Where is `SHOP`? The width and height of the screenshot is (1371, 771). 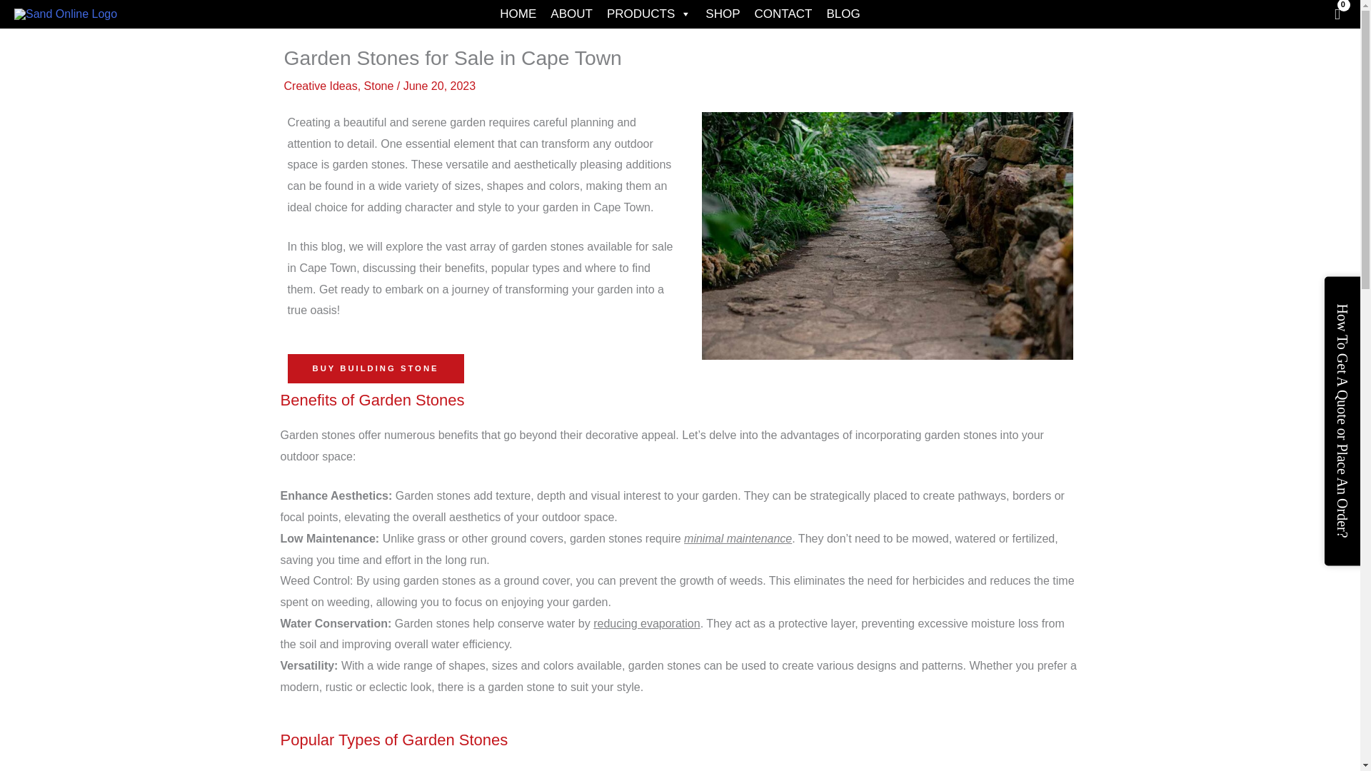 SHOP is located at coordinates (723, 14).